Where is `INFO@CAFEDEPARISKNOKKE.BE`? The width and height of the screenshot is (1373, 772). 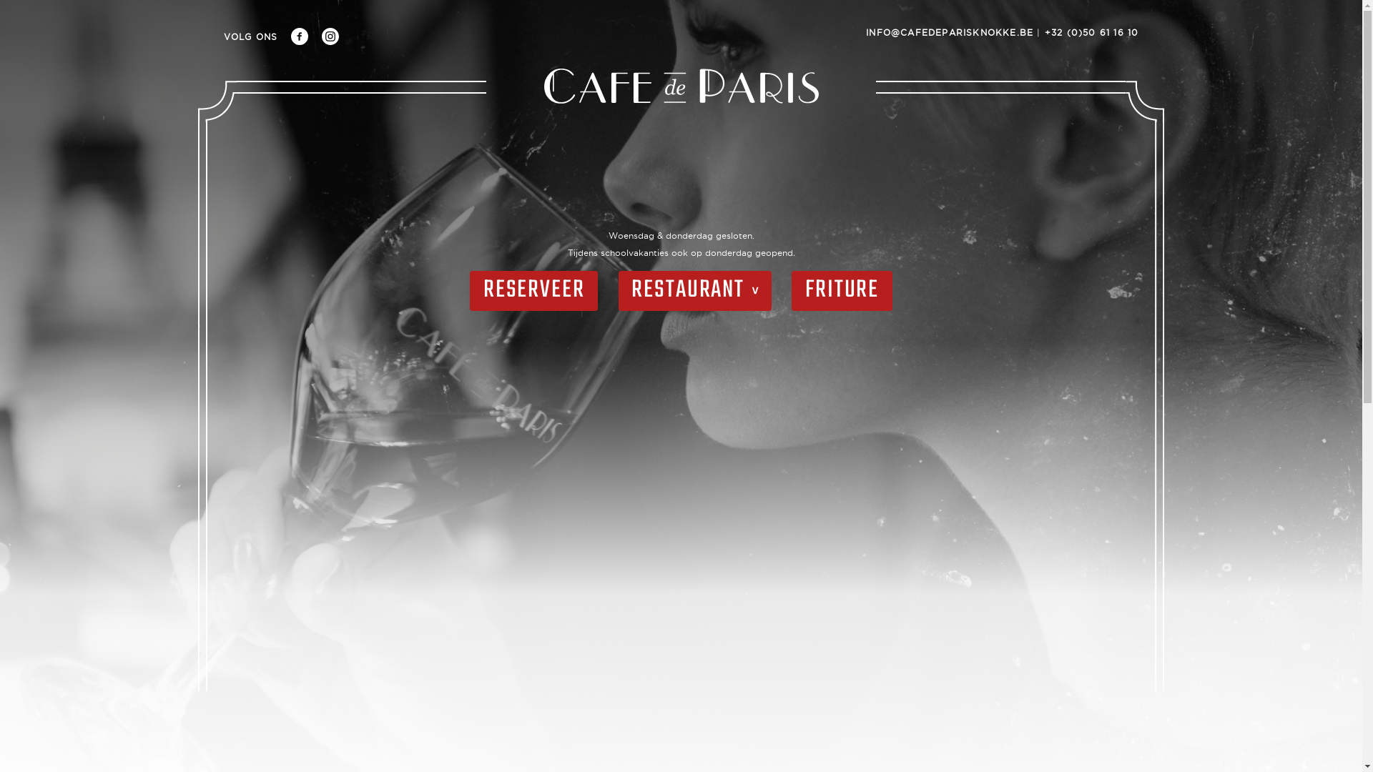 INFO@CAFEDEPARISKNOKKE.BE is located at coordinates (950, 32).